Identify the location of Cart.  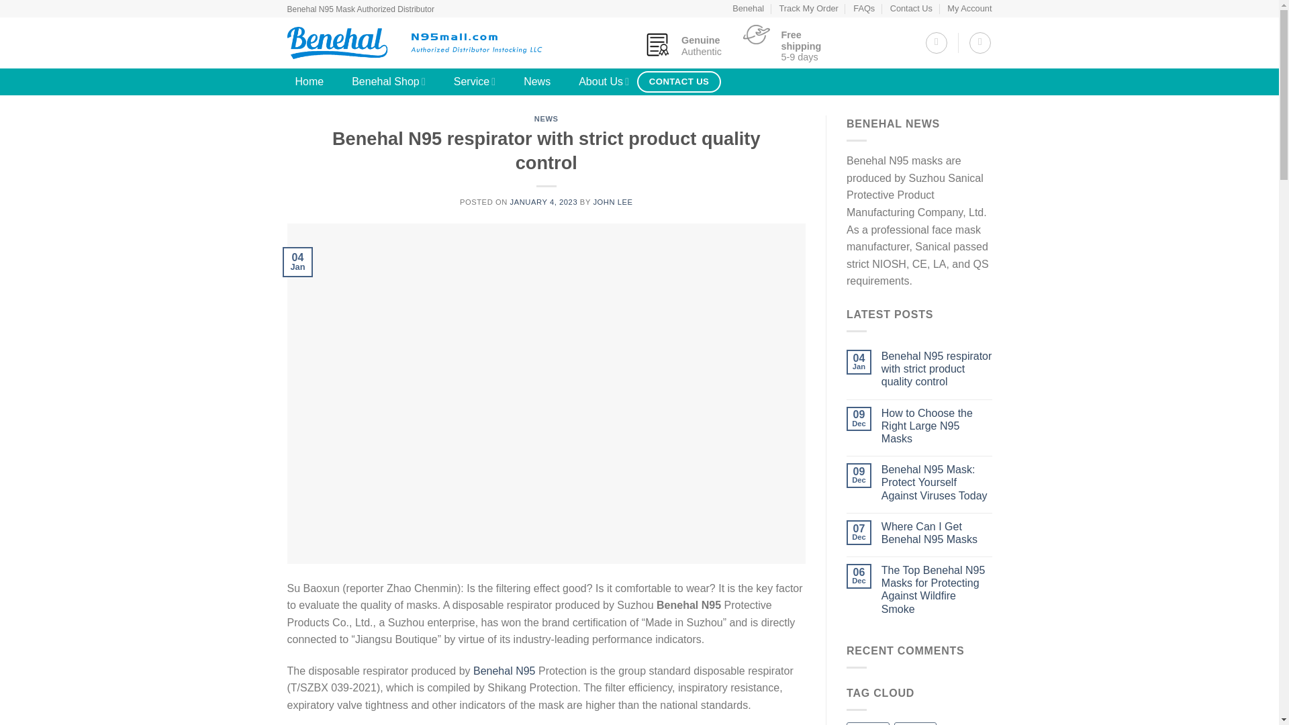
(980, 42).